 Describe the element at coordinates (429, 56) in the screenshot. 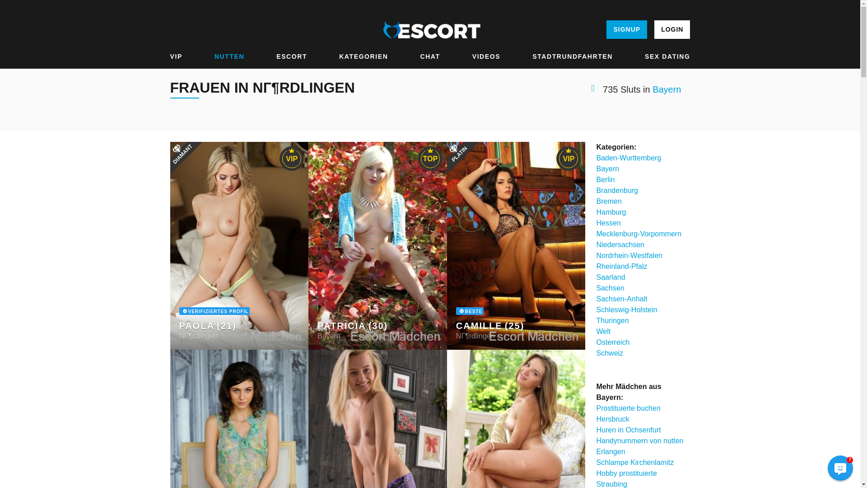

I see `CHAT` at that location.